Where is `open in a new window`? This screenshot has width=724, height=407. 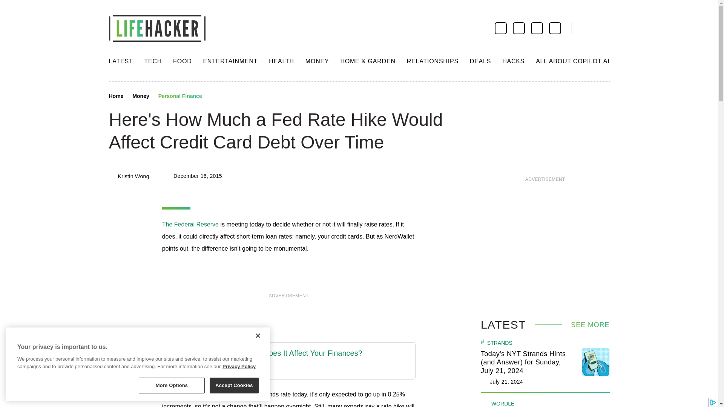 open in a new window is located at coordinates (265, 369).